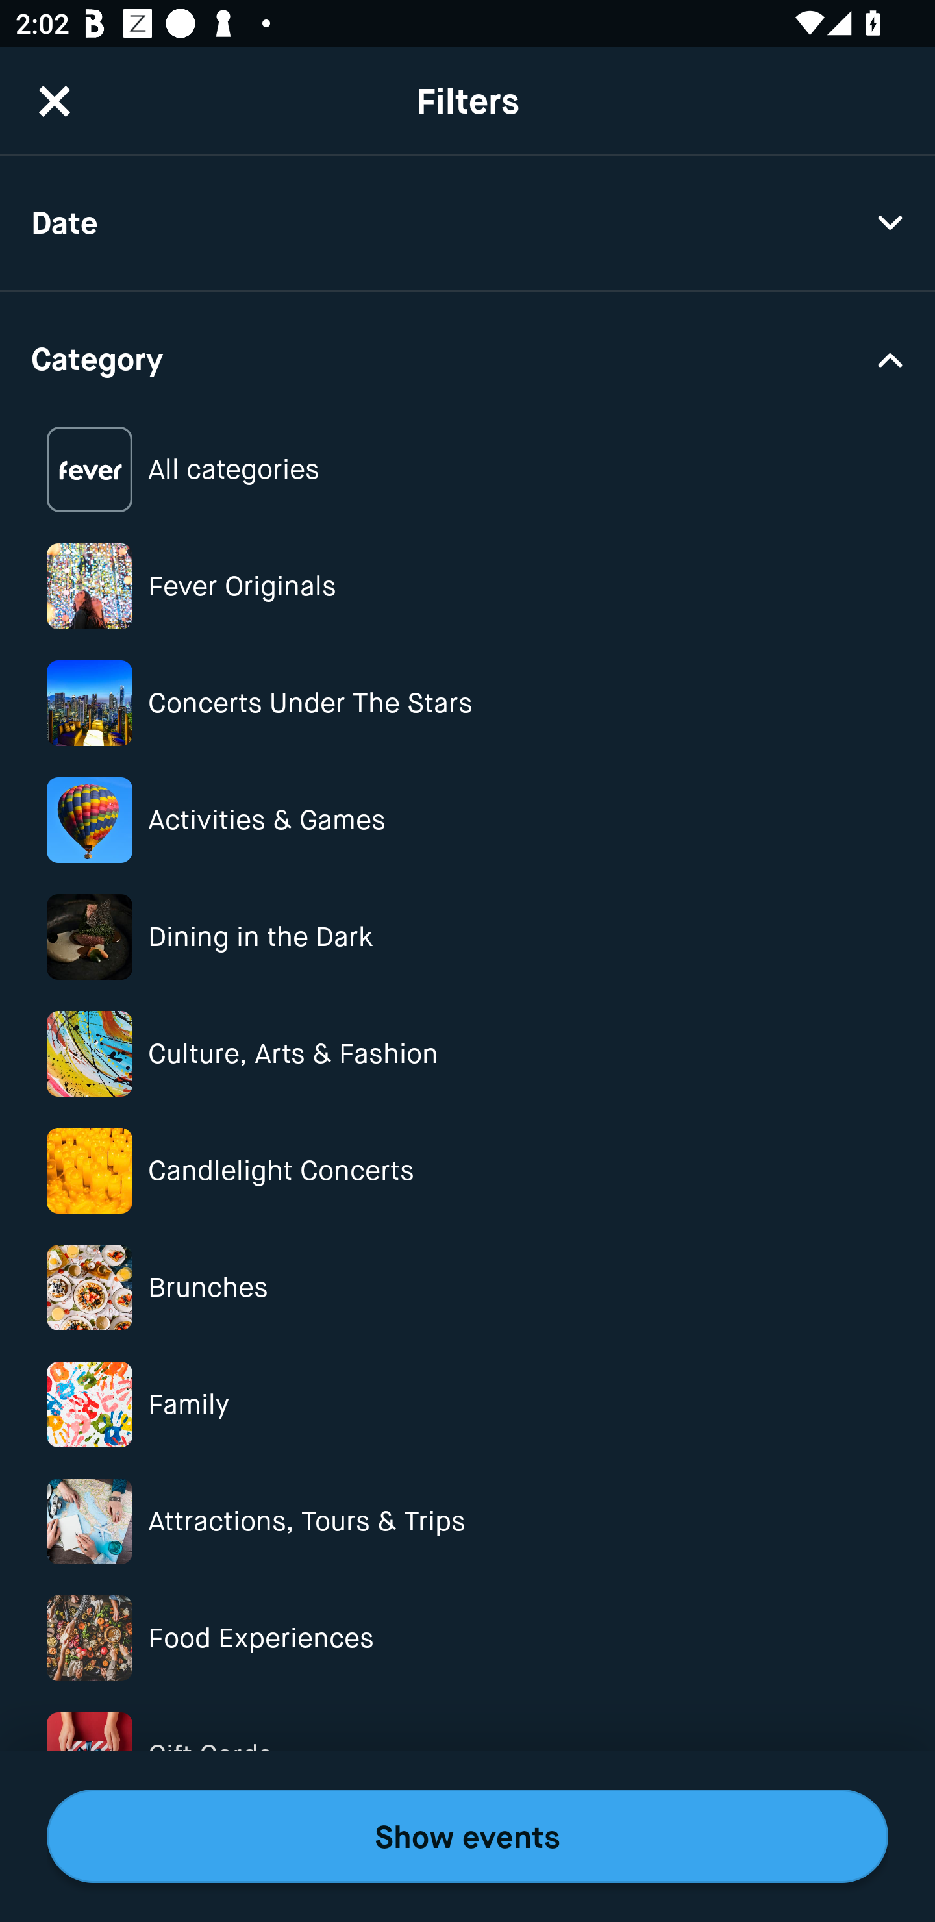 Image resolution: width=935 pixels, height=1922 pixels. I want to click on Category Image Activities & Games, so click(467, 819).